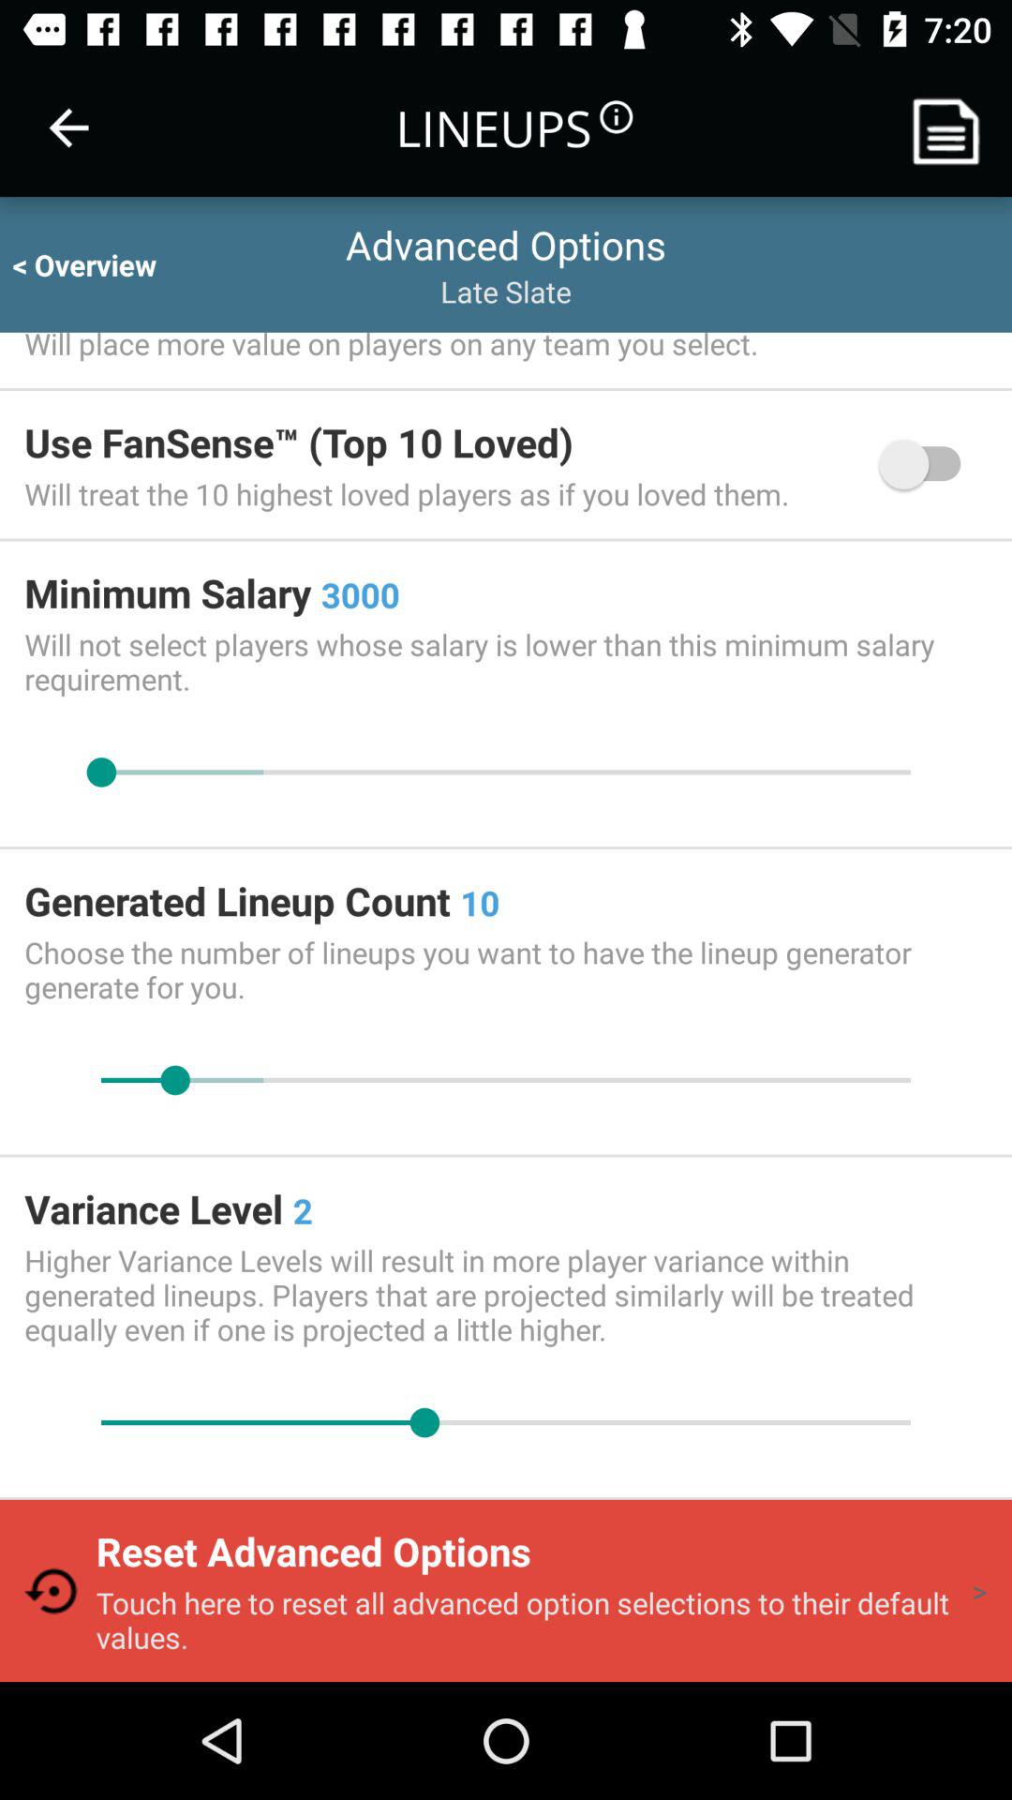  What do you see at coordinates (68, 127) in the screenshot?
I see `press item to the left of lineups` at bounding box center [68, 127].